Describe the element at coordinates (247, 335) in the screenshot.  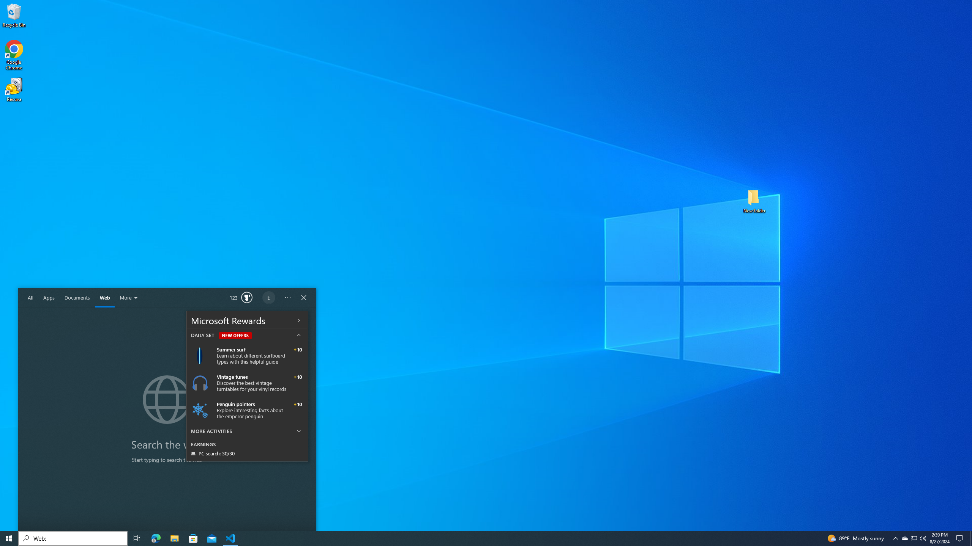
I see `DAILY SET NEW OFFERS` at that location.